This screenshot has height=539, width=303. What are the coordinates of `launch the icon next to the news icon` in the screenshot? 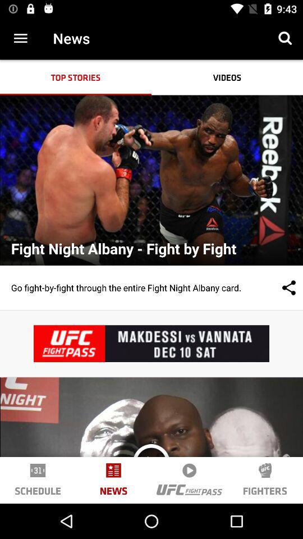 It's located at (151, 463).